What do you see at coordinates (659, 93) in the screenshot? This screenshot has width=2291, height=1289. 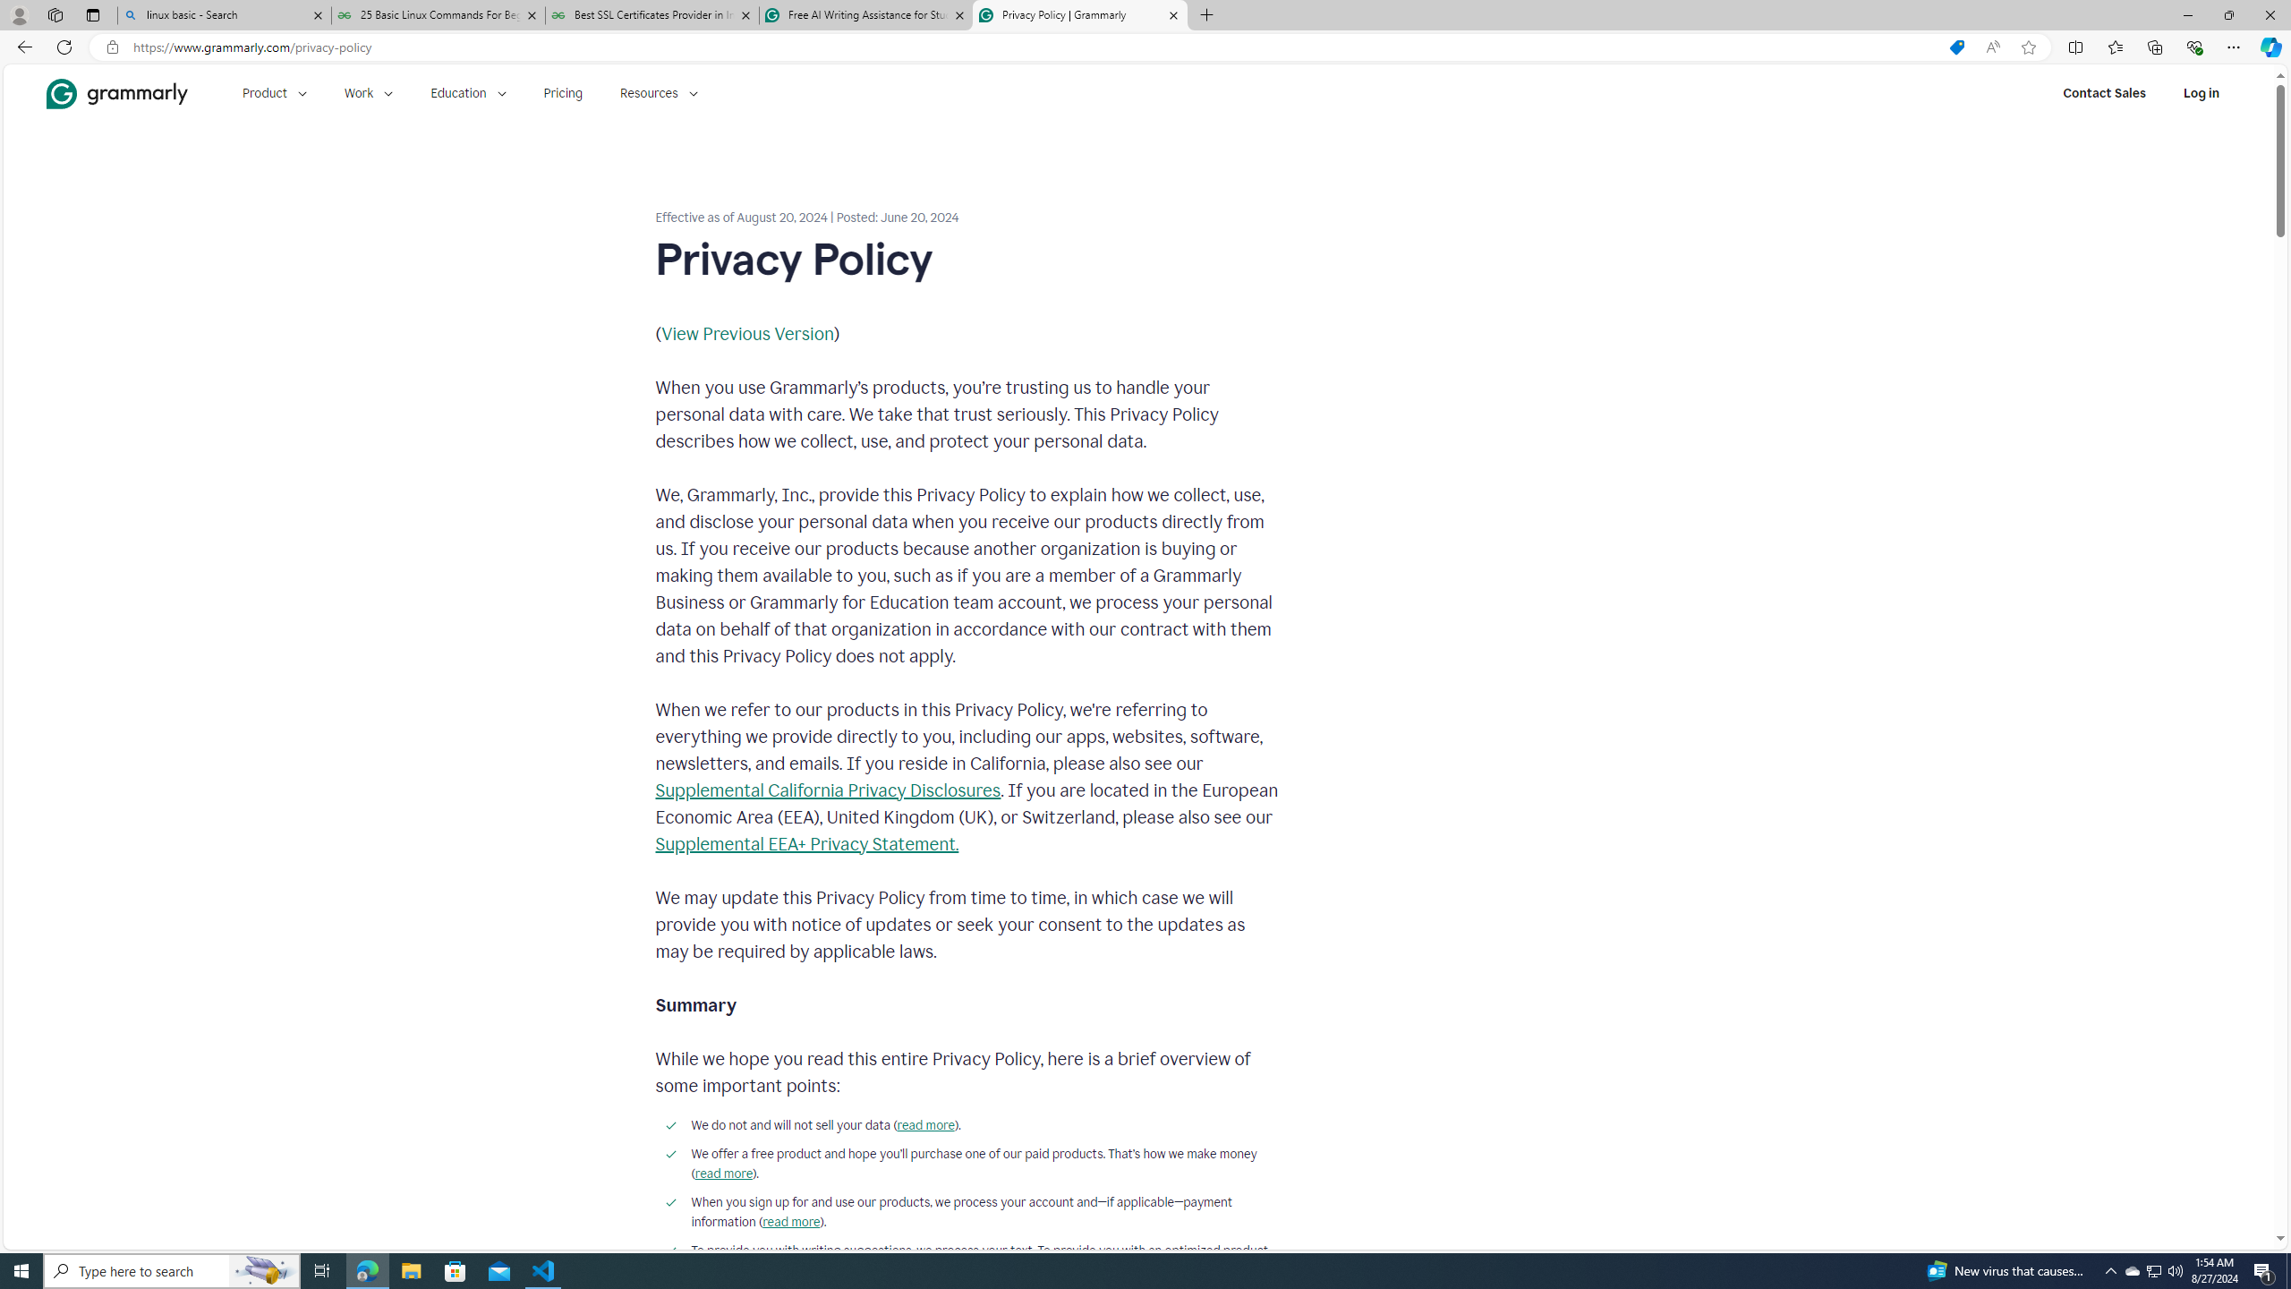 I see `Resources` at bounding box center [659, 93].